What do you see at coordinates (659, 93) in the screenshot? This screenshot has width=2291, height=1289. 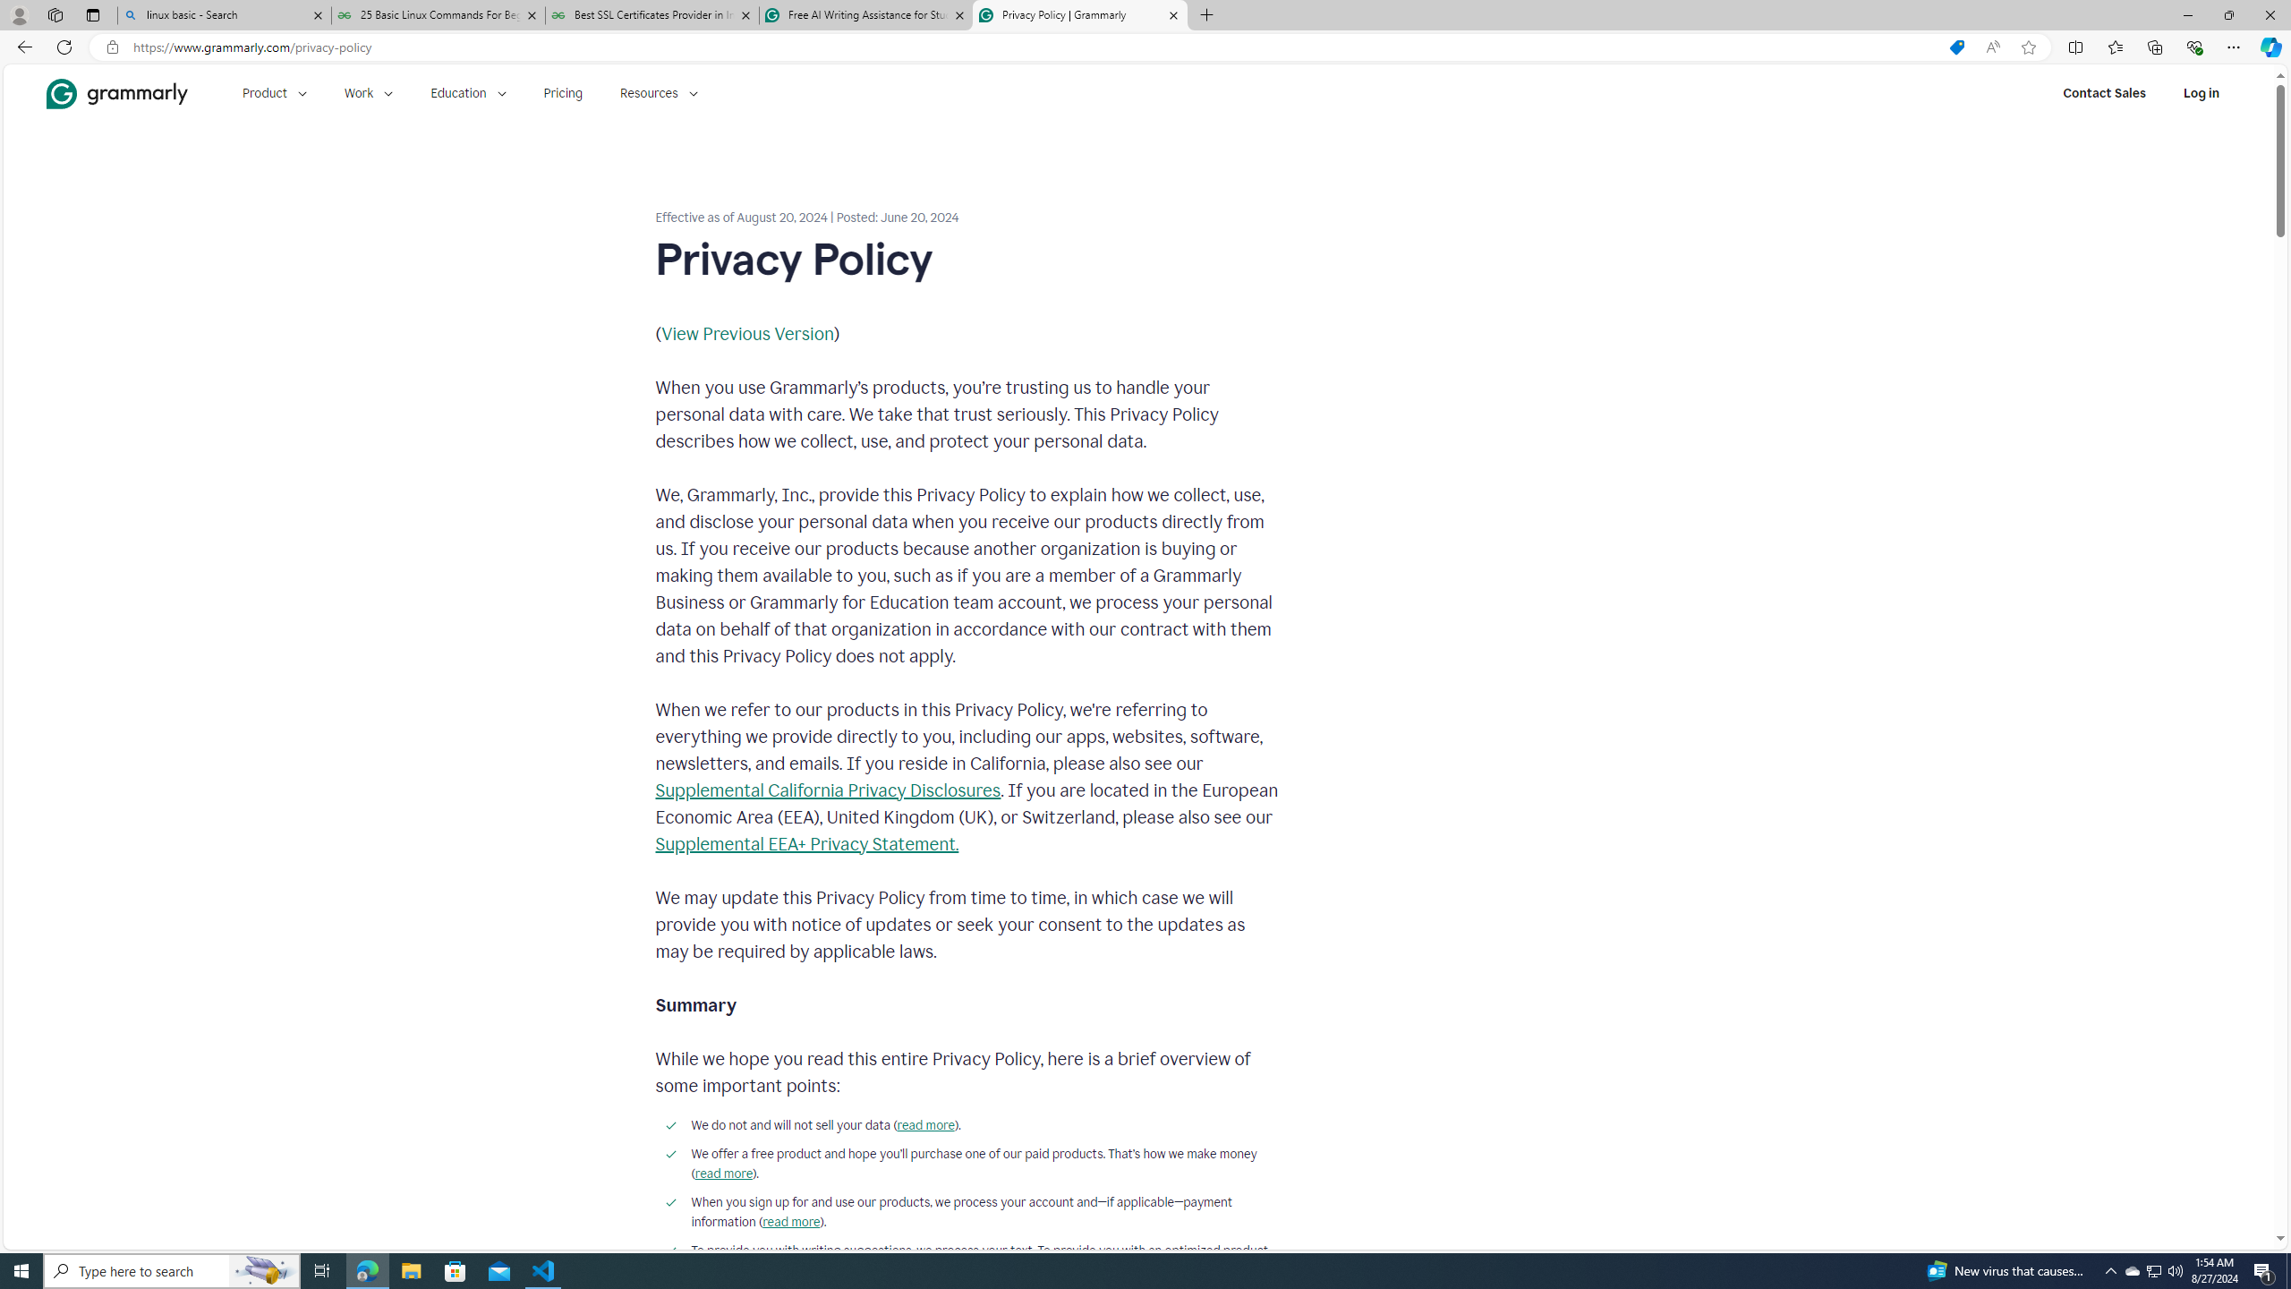 I see `Resources` at bounding box center [659, 93].